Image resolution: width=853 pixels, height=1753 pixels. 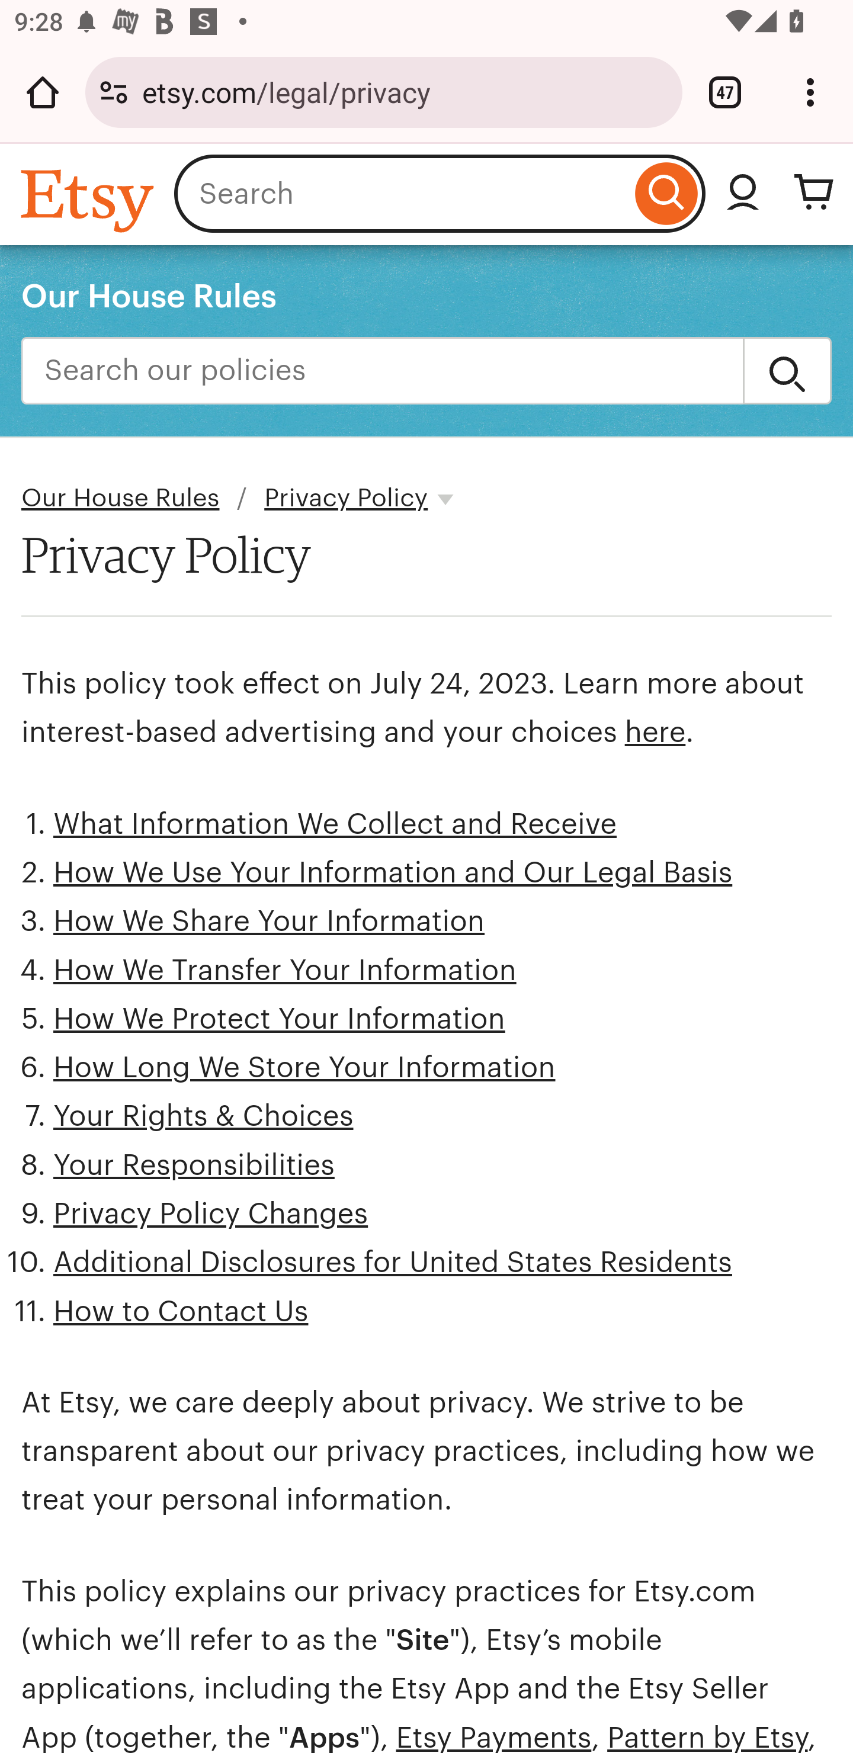 I want to click on How to Contact Us, so click(x=181, y=1311).